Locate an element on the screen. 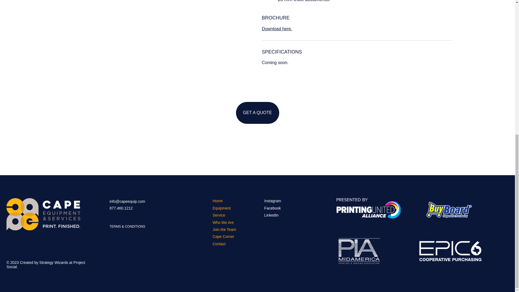  Contact is located at coordinates (219, 244).